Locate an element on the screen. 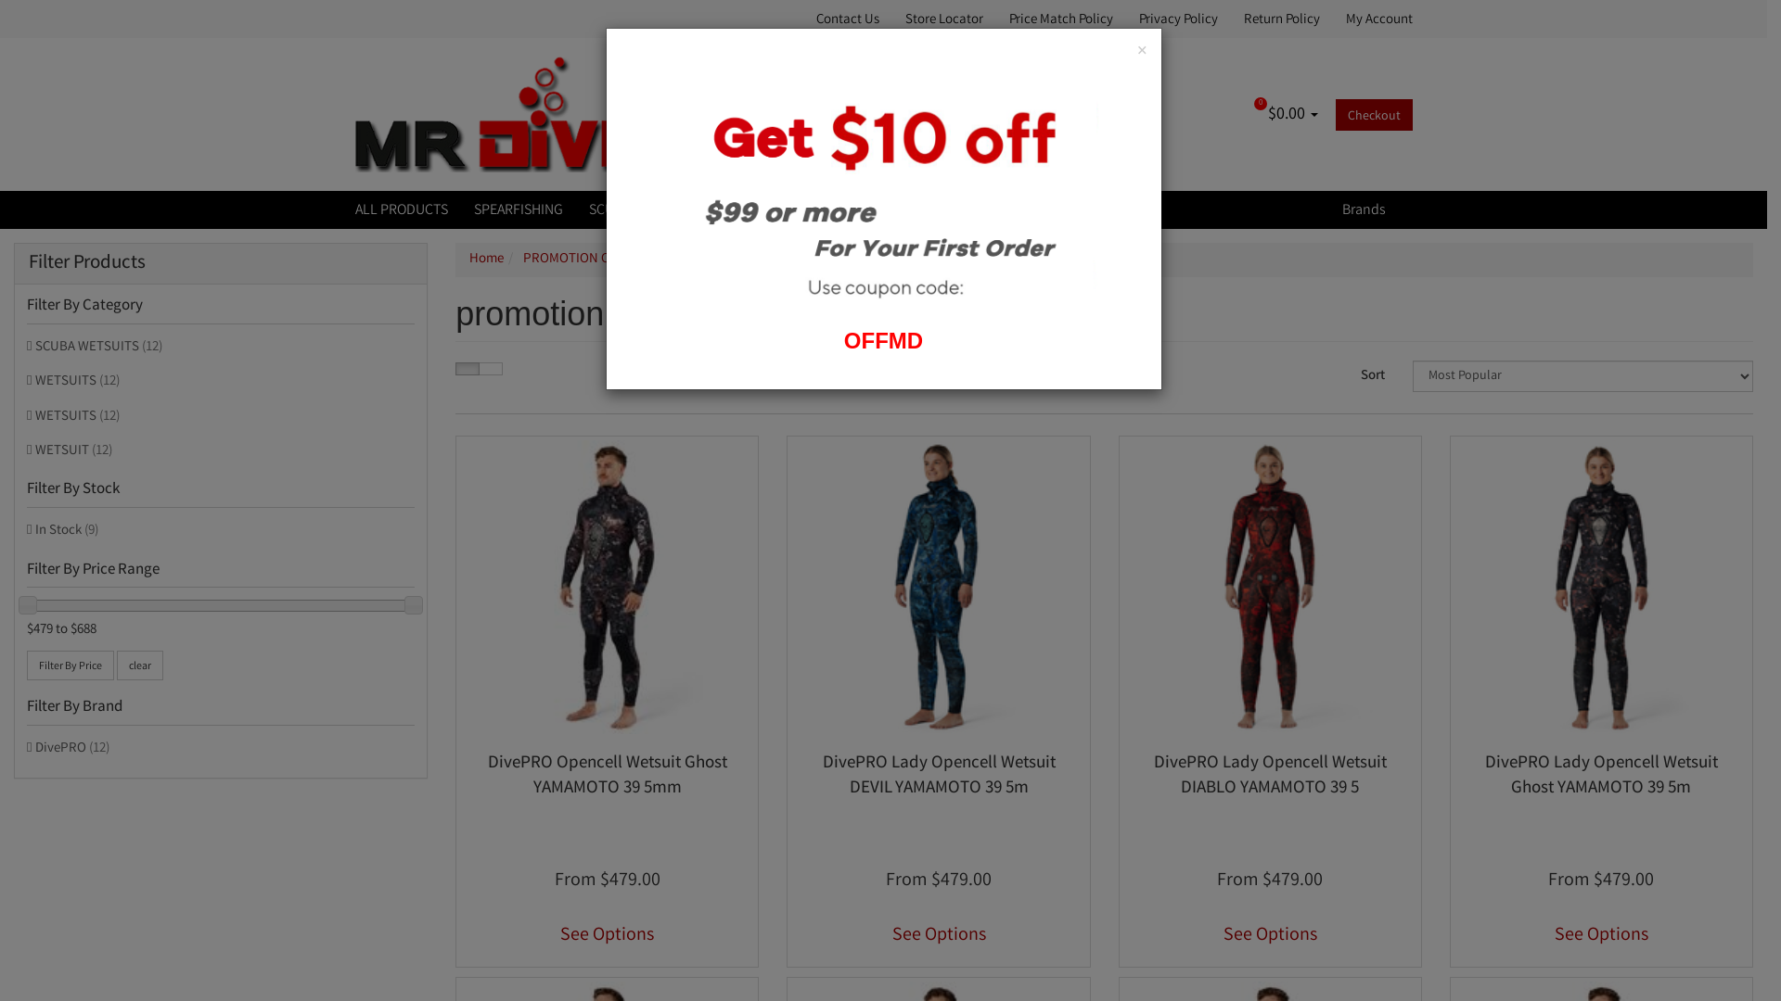 This screenshot has height=1001, width=1781. Search is located at coordinates (1129, 114).